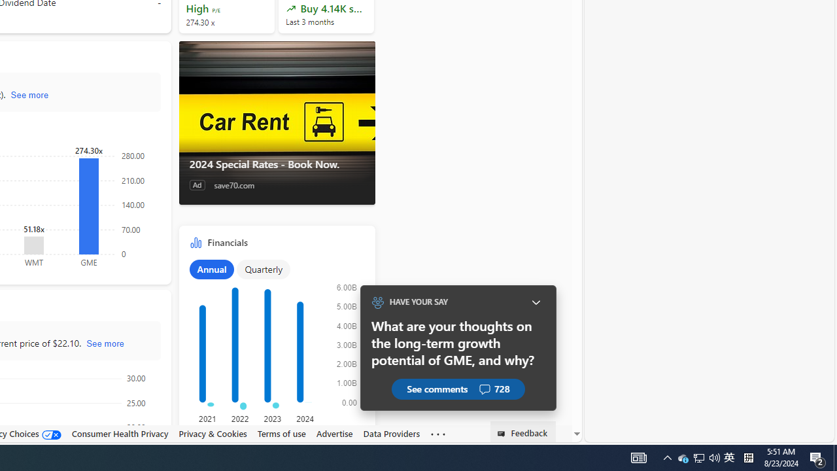  What do you see at coordinates (277, 164) in the screenshot?
I see `2024 Special Rates - Book Now.` at bounding box center [277, 164].